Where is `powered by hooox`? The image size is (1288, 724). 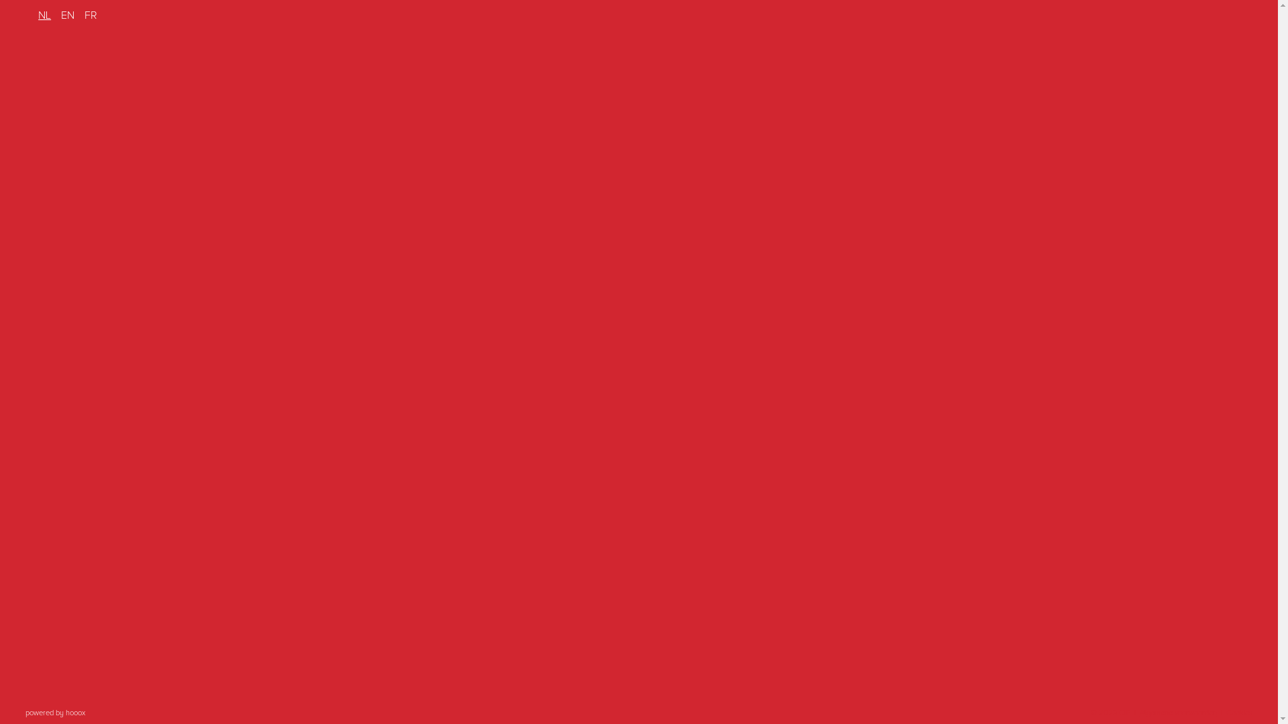 powered by hooox is located at coordinates (55, 713).